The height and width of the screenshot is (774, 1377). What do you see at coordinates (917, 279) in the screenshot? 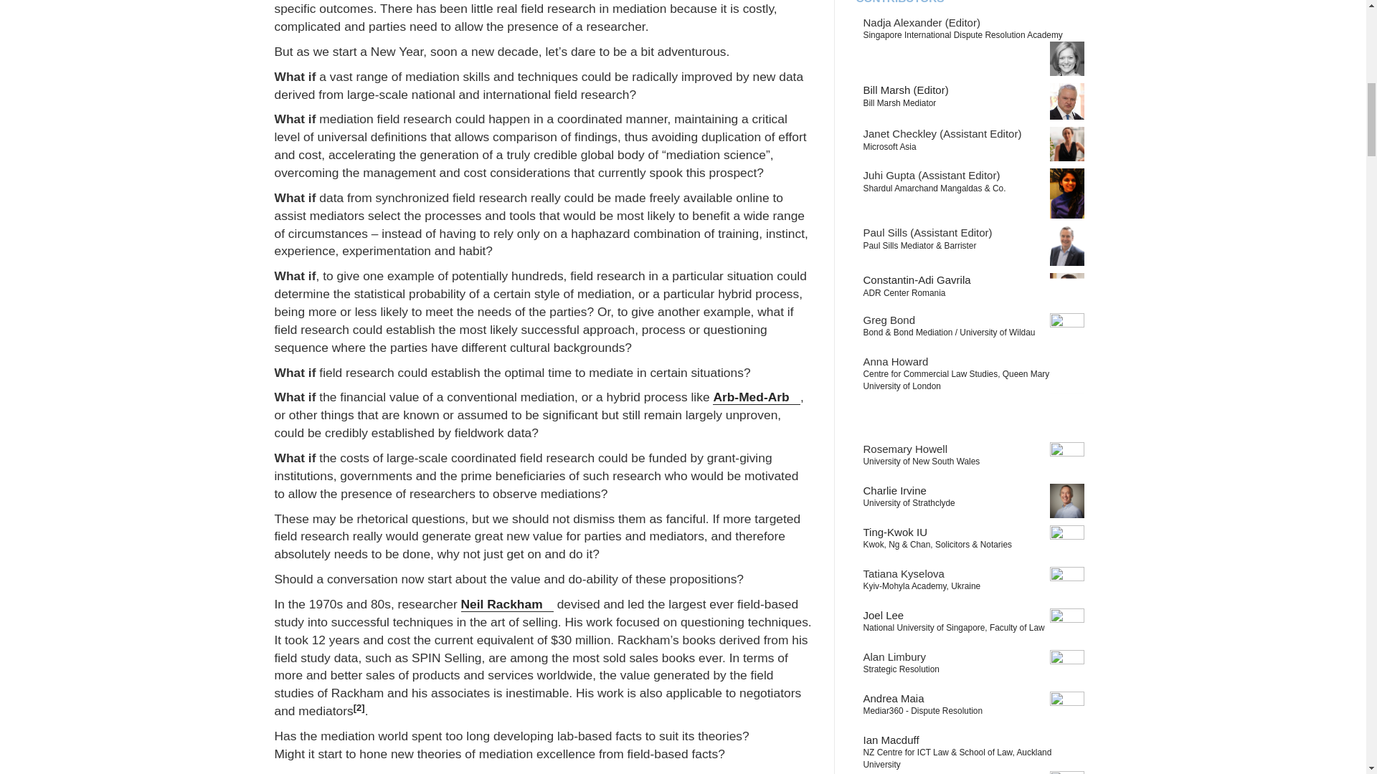
I see `More about Constantin-Adi Gavrila` at bounding box center [917, 279].